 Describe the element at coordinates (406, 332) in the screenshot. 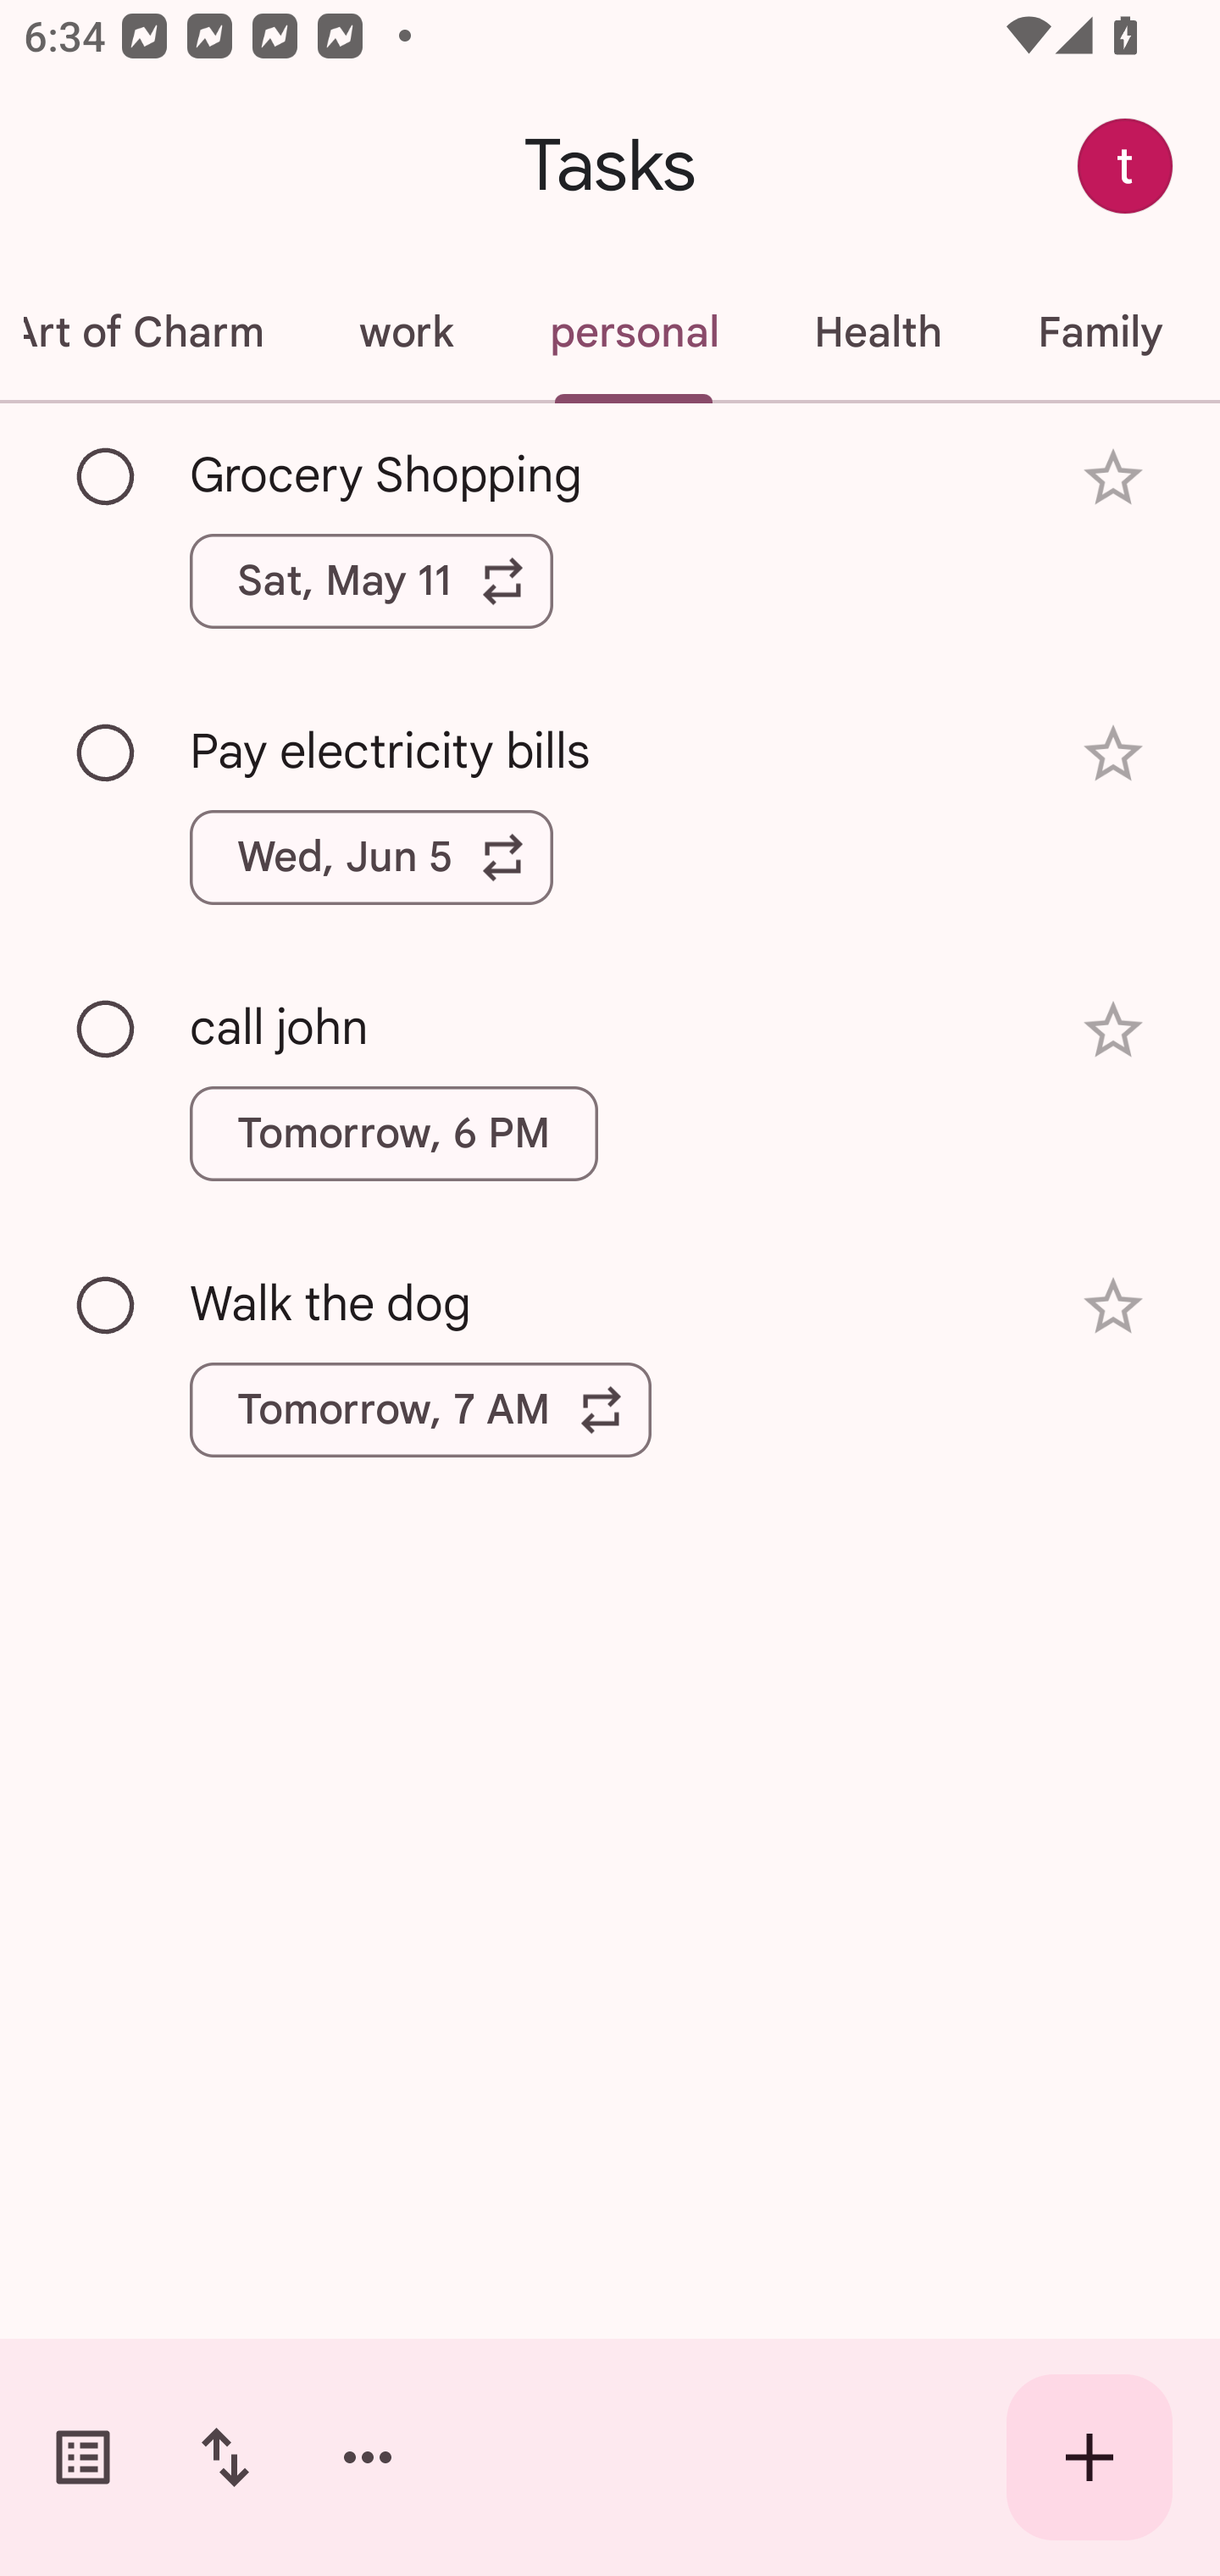

I see `work` at that location.